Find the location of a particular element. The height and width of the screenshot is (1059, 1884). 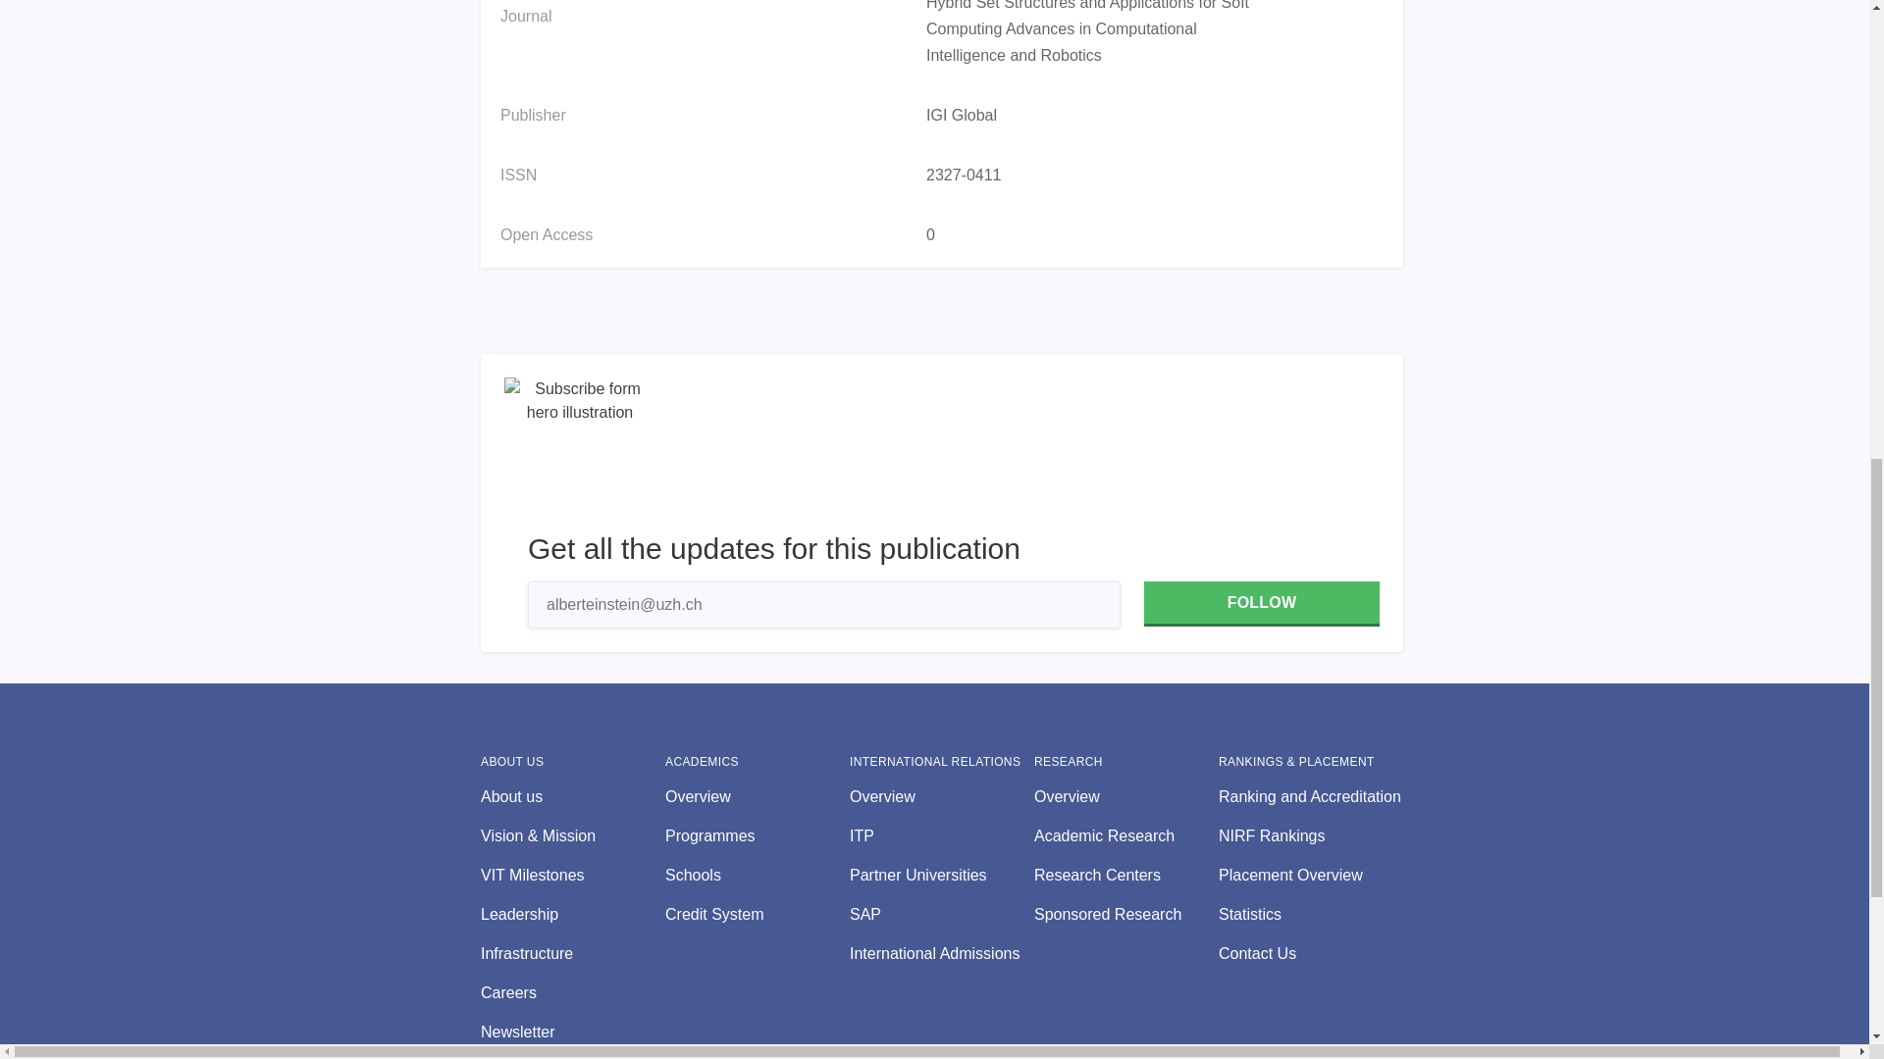

Subscribe form hero illustration is located at coordinates (580, 452).